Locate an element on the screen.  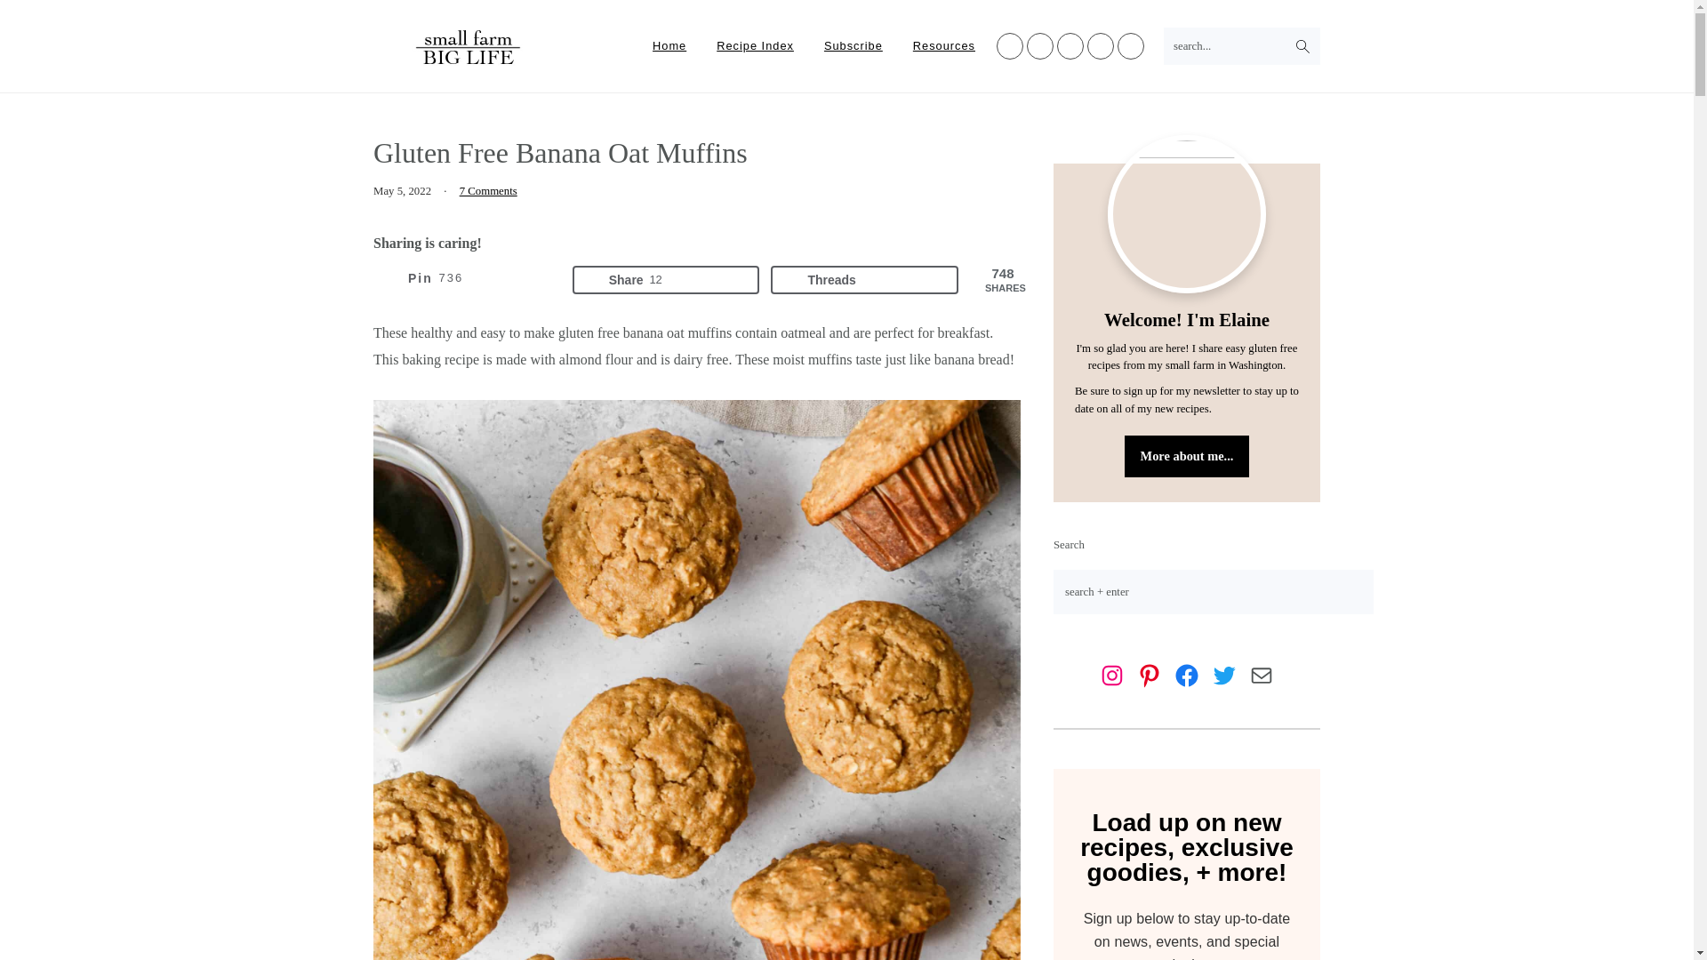
Save to Pinterest is located at coordinates (665, 279).